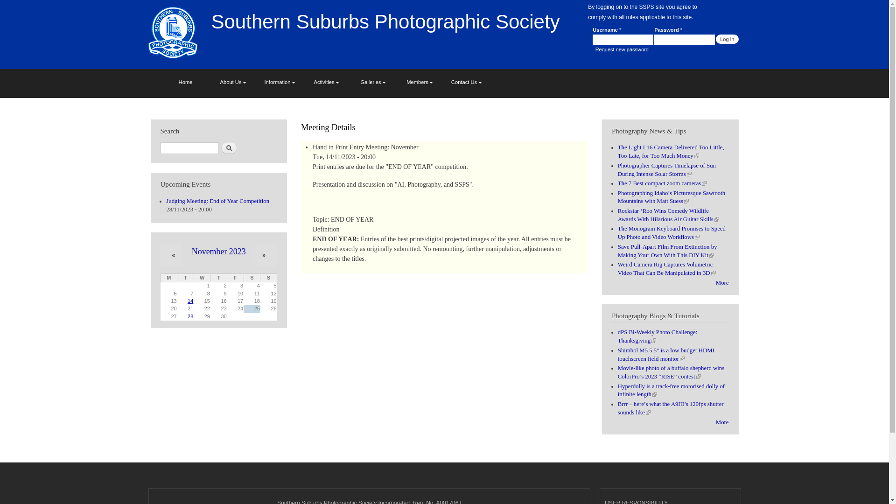 The width and height of the screenshot is (896, 504). What do you see at coordinates (385, 21) in the screenshot?
I see `Southern Suburbs Photographic Society` at bounding box center [385, 21].